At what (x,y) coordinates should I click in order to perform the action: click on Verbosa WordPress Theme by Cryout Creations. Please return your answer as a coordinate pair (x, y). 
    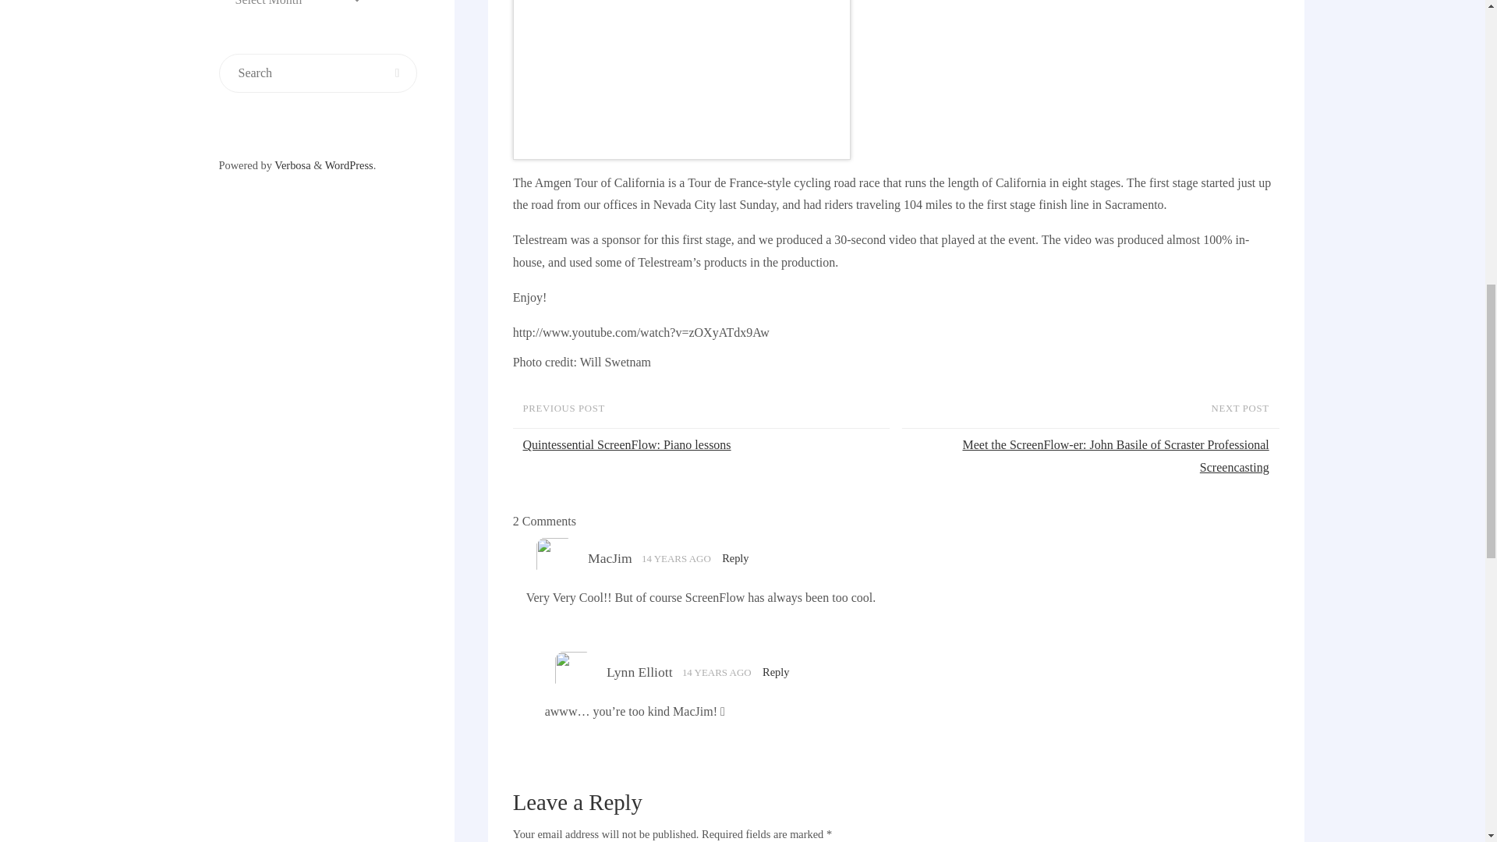
    Looking at the image, I should click on (292, 165).